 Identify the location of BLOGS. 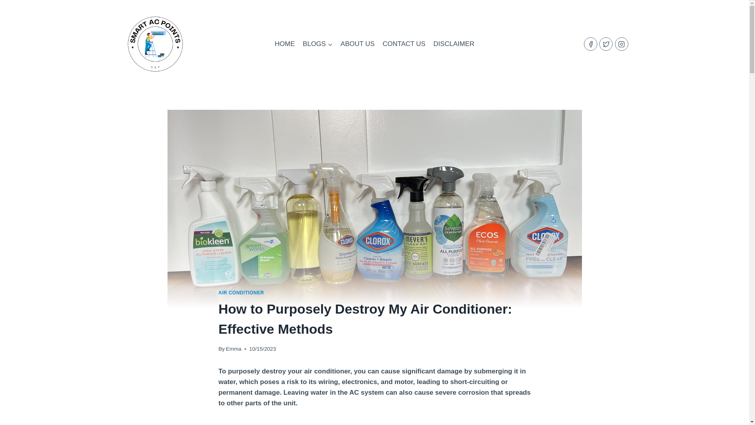
(318, 44).